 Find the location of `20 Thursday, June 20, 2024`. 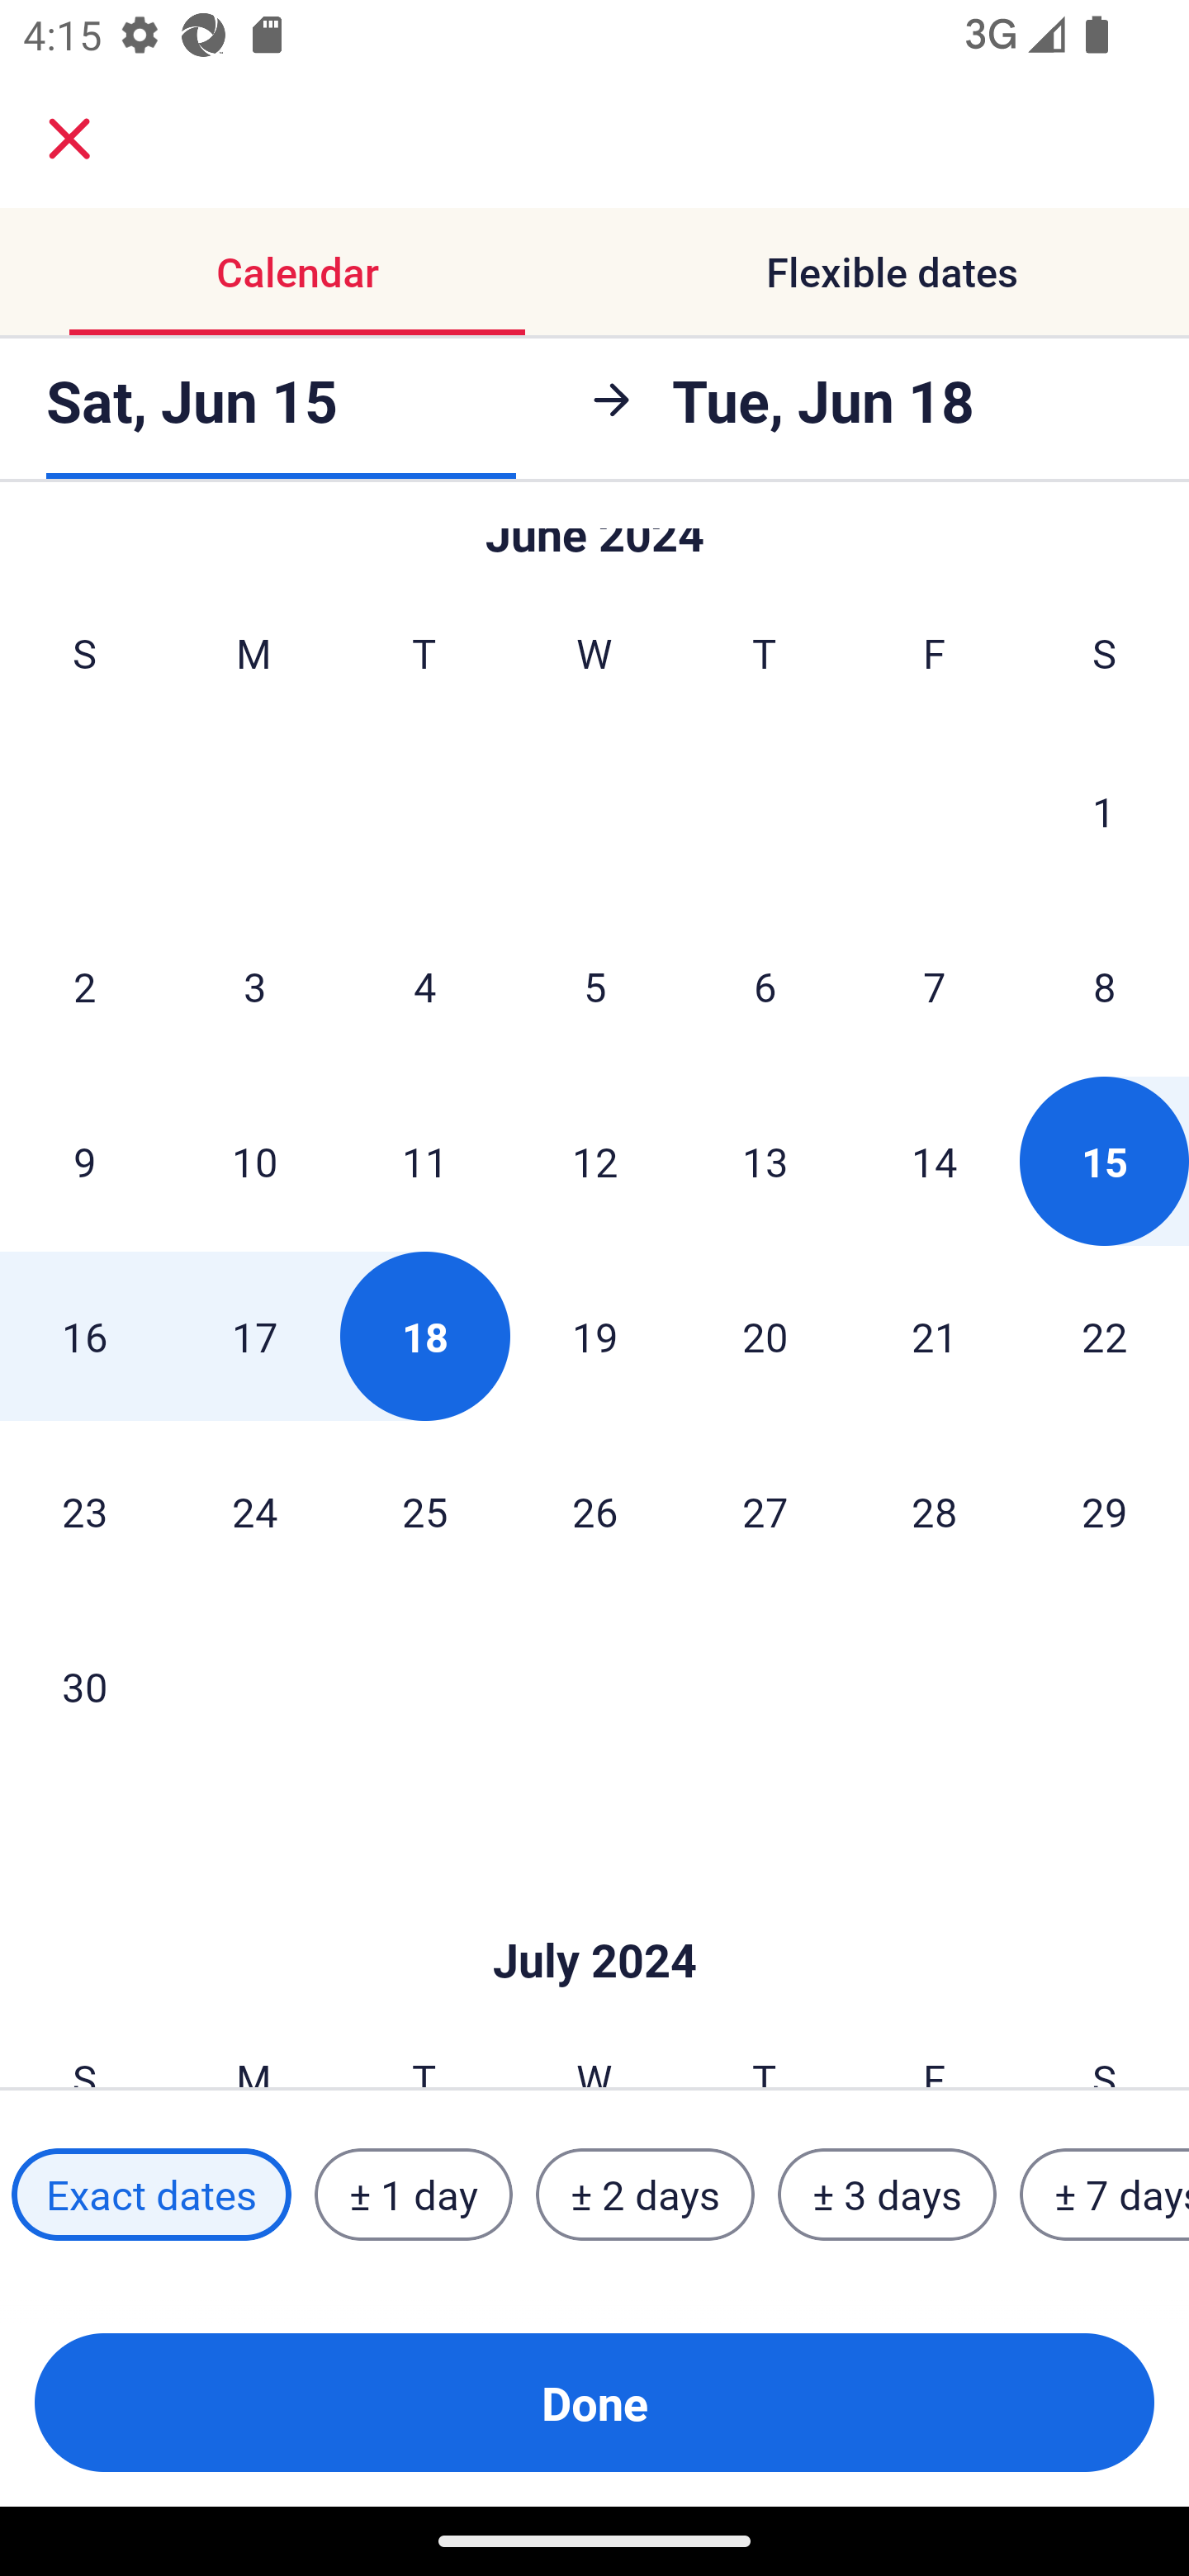

20 Thursday, June 20, 2024 is located at coordinates (765, 1337).